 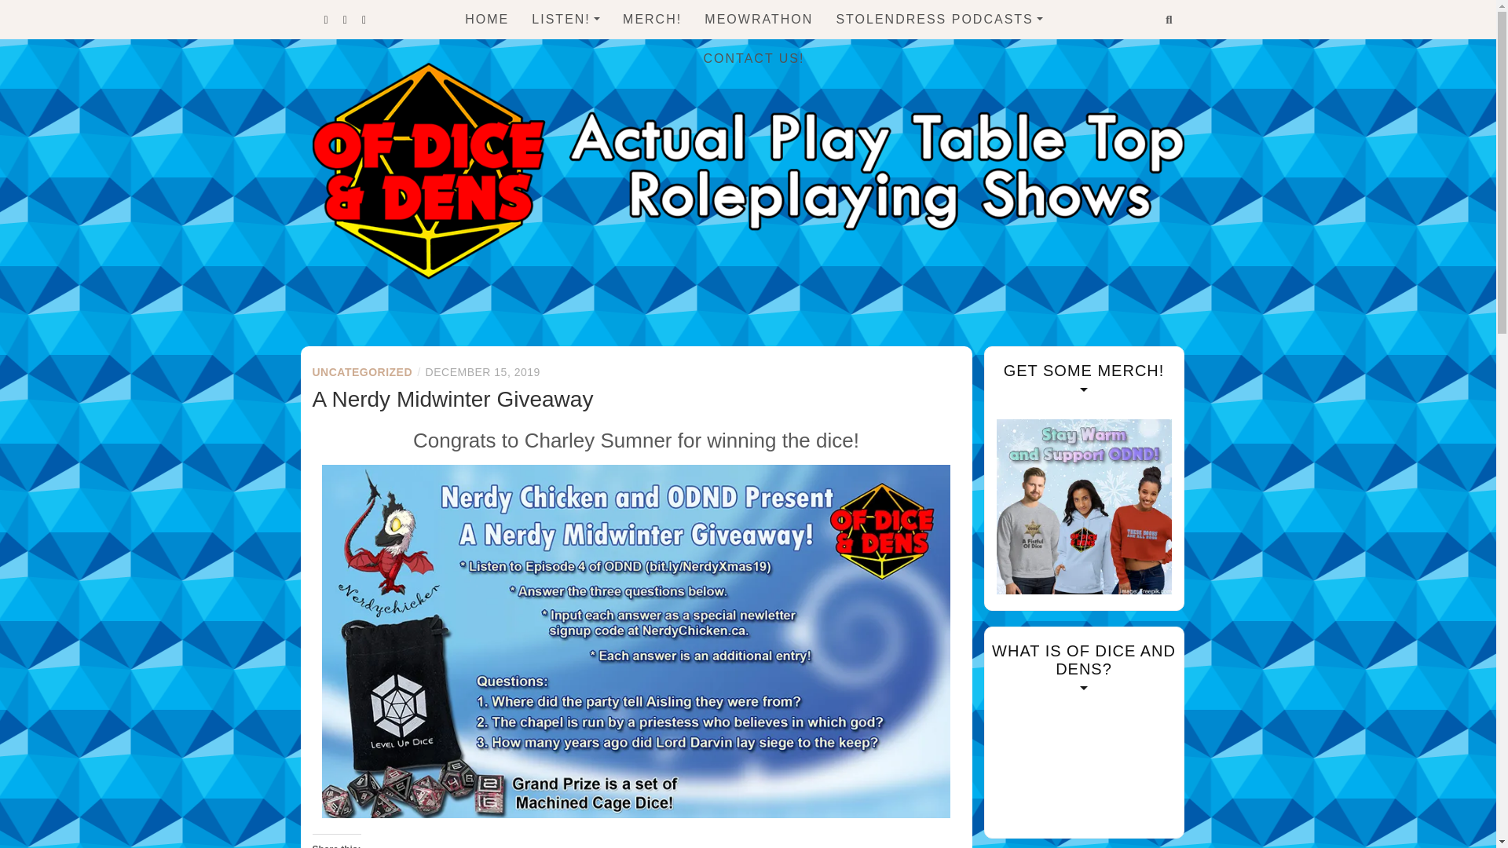 What do you see at coordinates (572, 332) in the screenshot?
I see `OF DICE AND DENS` at bounding box center [572, 332].